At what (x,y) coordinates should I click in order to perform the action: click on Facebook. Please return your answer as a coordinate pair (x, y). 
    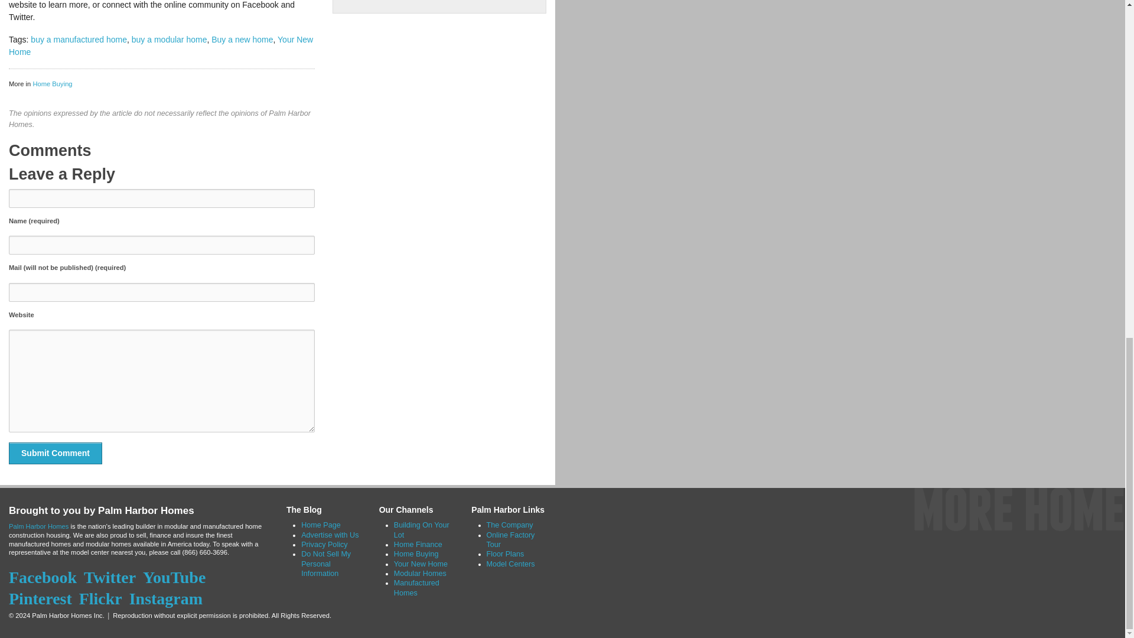
    Looking at the image, I should click on (45, 577).